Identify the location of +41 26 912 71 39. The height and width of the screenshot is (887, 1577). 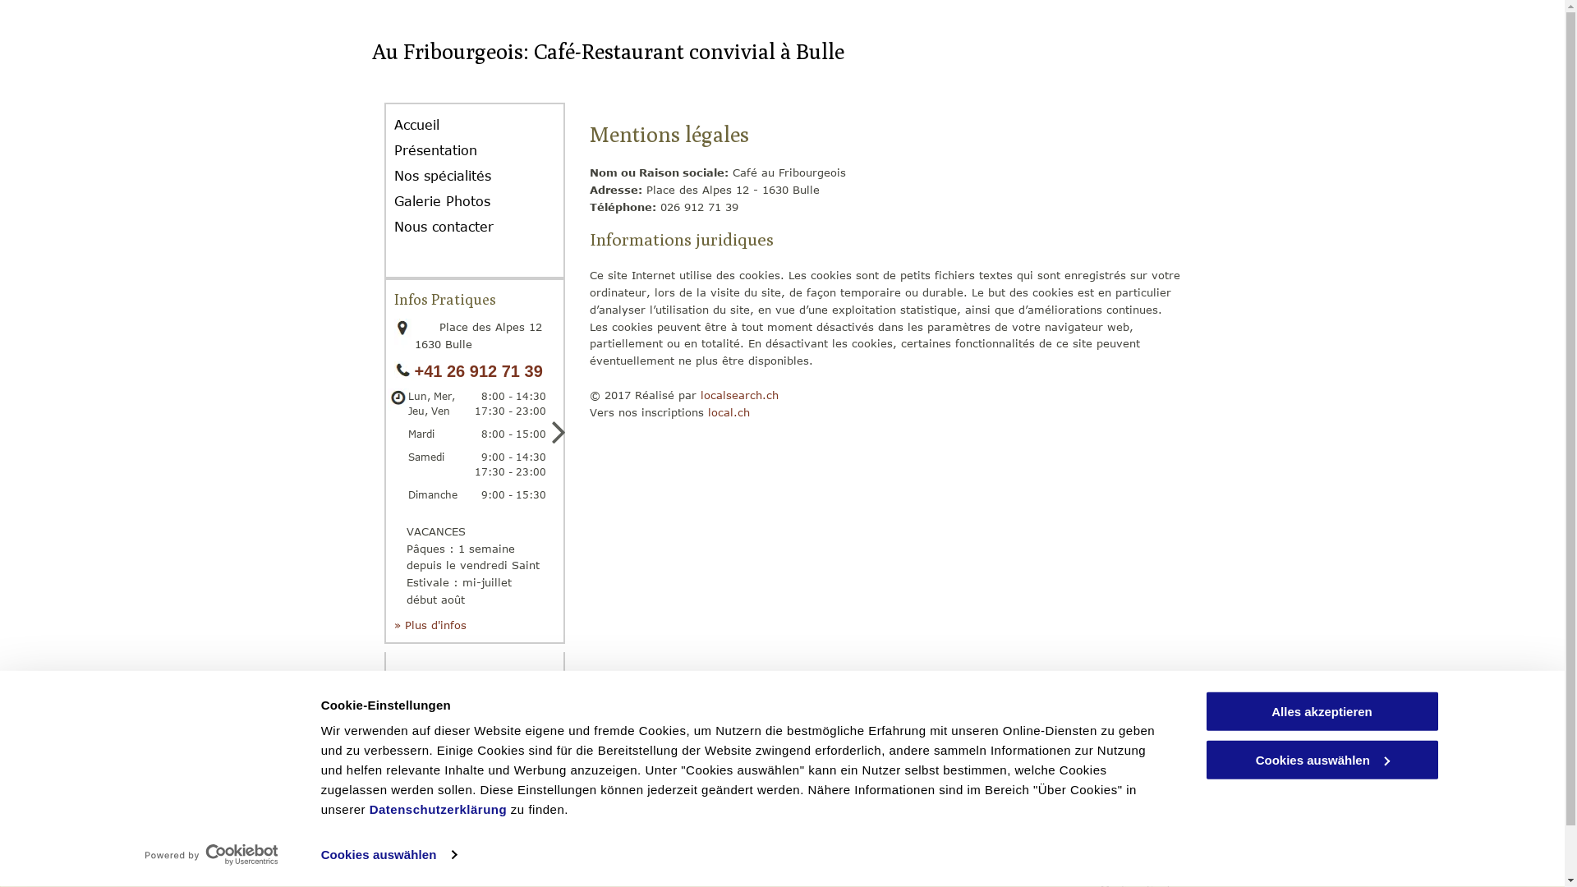
(478, 371).